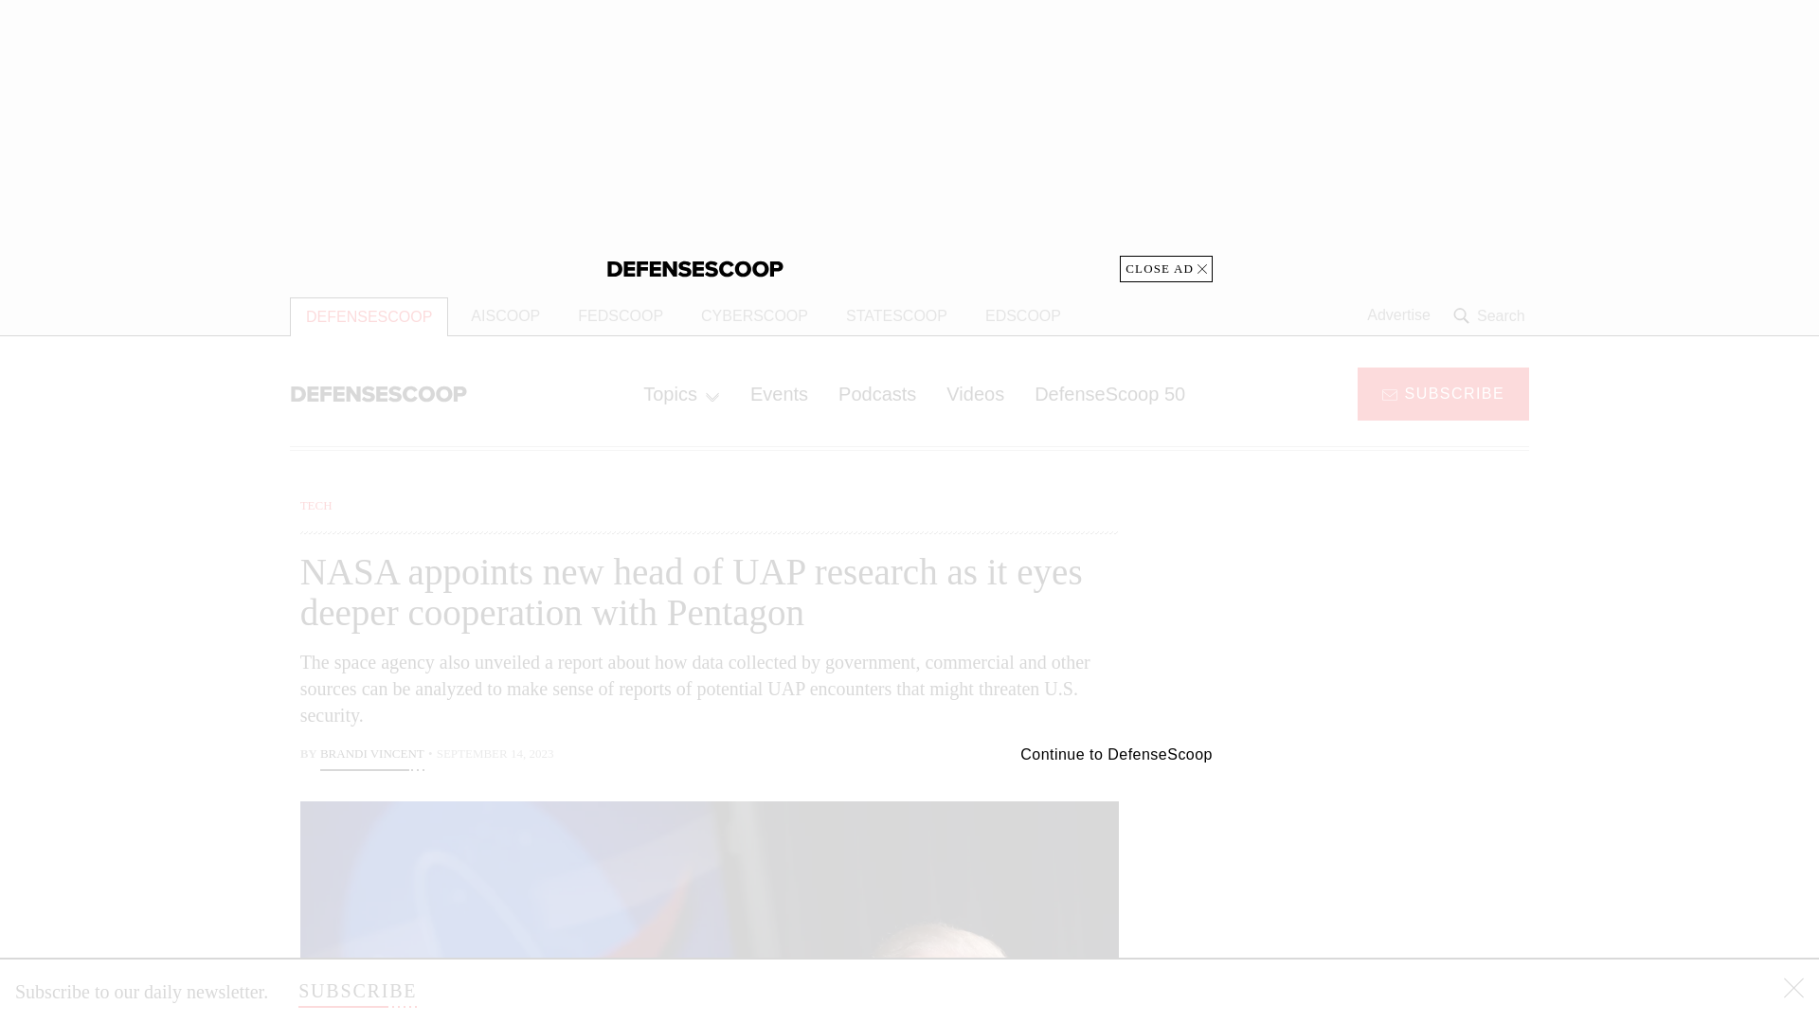  Describe the element at coordinates (316, 505) in the screenshot. I see `TECH` at that location.